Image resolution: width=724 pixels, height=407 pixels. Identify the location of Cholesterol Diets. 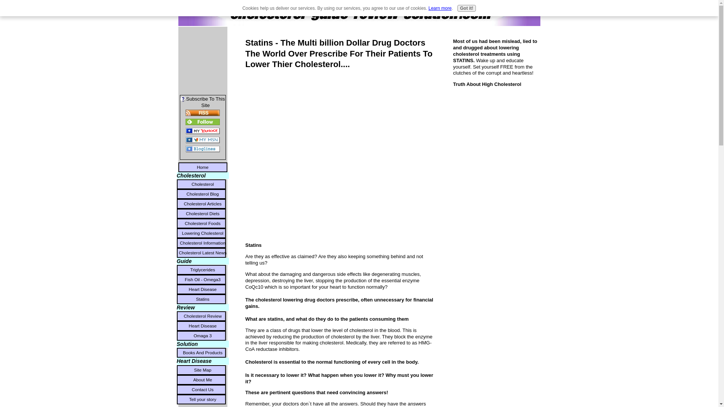
(202, 213).